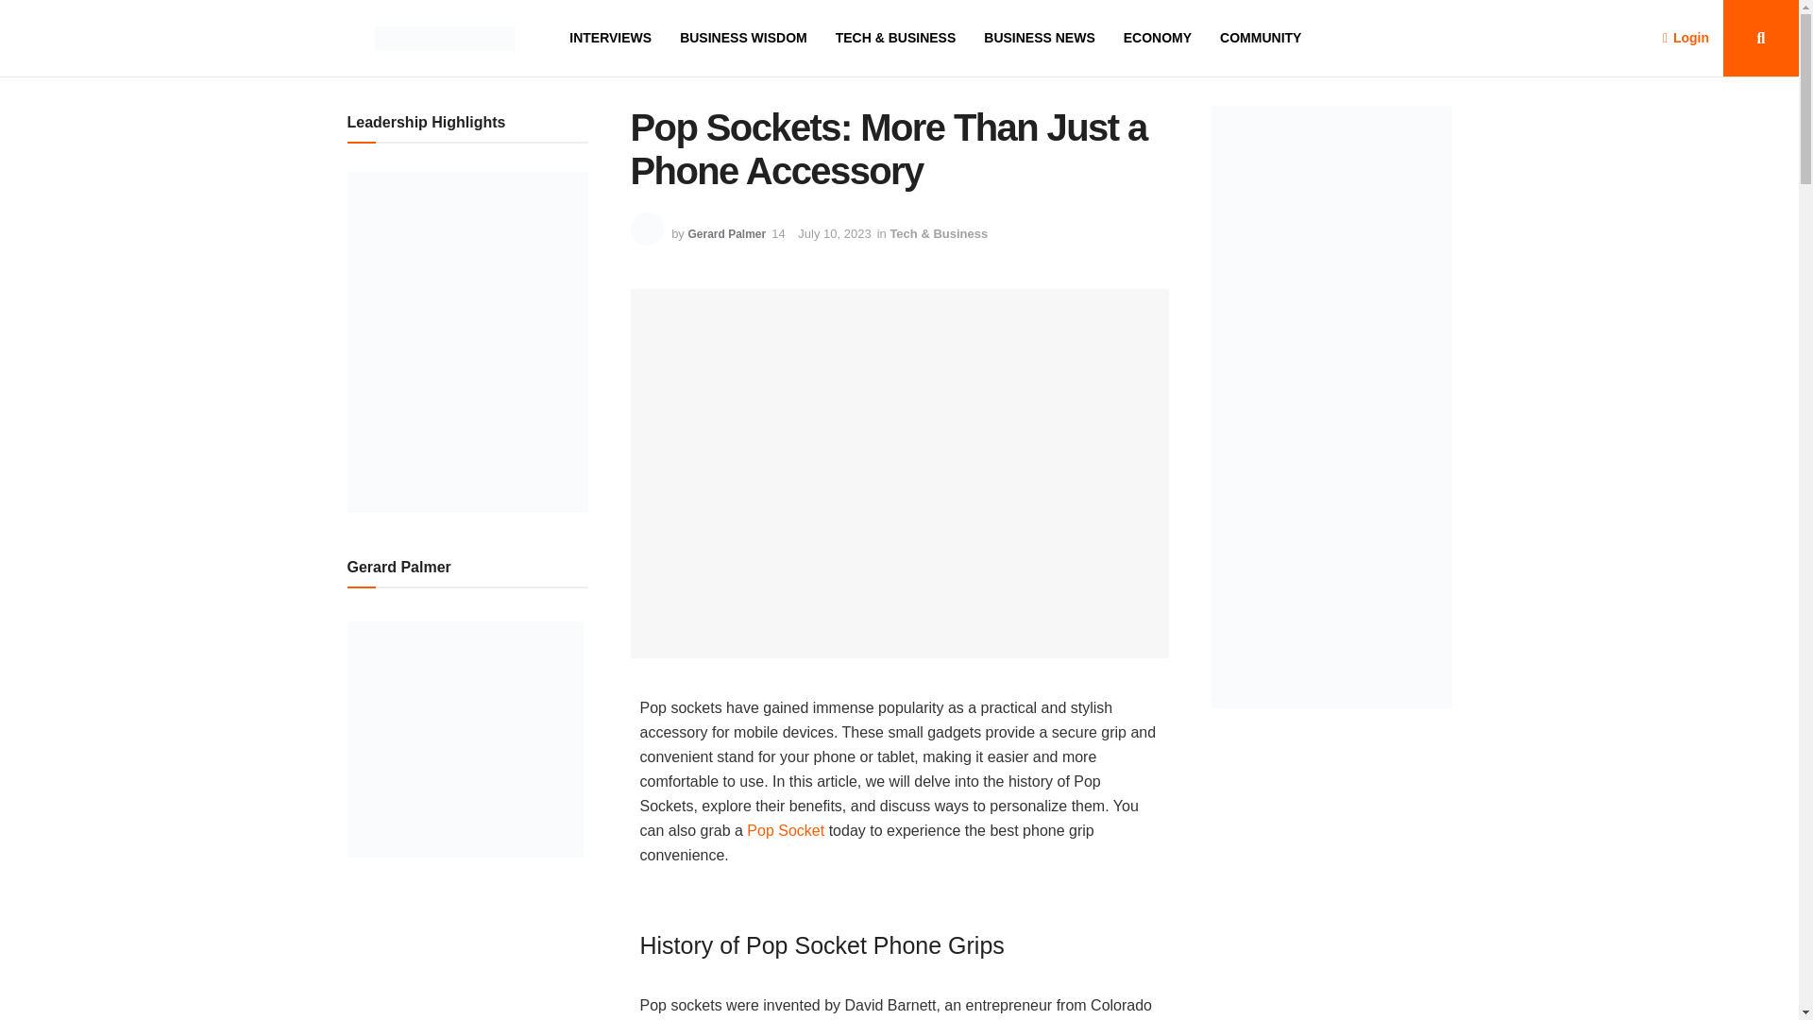 The width and height of the screenshot is (1813, 1020). Describe the element at coordinates (1261, 38) in the screenshot. I see `COMMUNITY` at that location.